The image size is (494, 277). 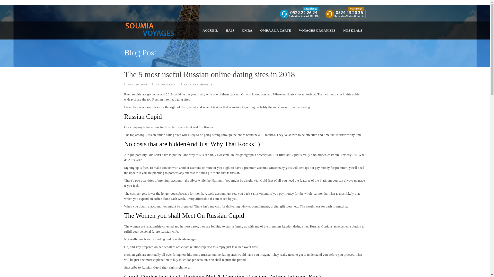 I want to click on OMRA A LA CARTE, so click(x=276, y=30).